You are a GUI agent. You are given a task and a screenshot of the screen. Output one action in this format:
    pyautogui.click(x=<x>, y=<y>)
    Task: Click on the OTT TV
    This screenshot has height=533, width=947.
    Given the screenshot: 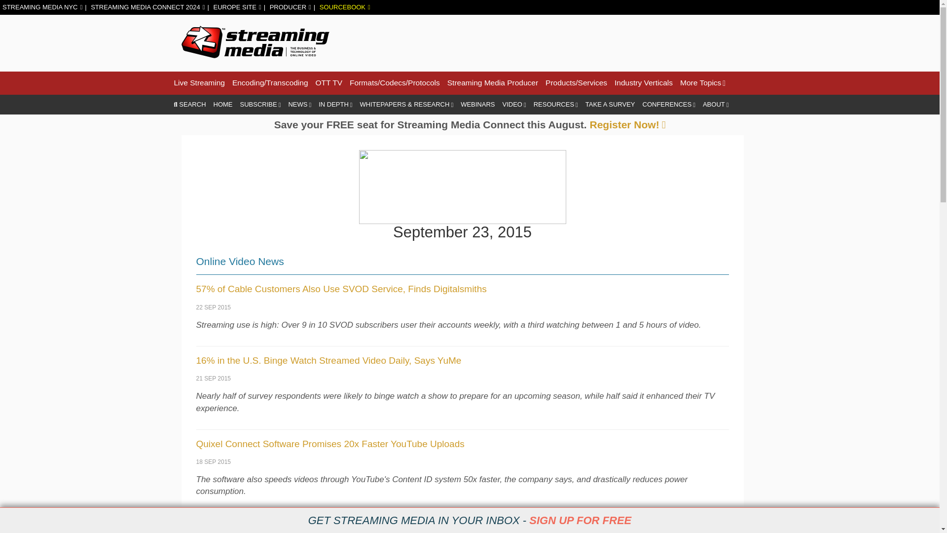 What is the action you would take?
    pyautogui.click(x=329, y=83)
    